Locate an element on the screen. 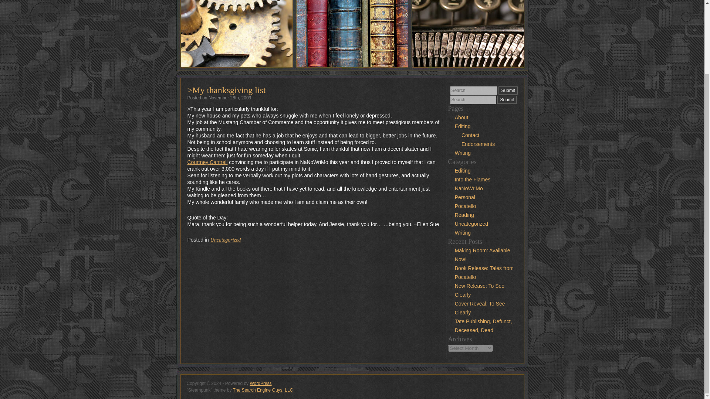 The image size is (710, 399). Pocatello is located at coordinates (466, 206).